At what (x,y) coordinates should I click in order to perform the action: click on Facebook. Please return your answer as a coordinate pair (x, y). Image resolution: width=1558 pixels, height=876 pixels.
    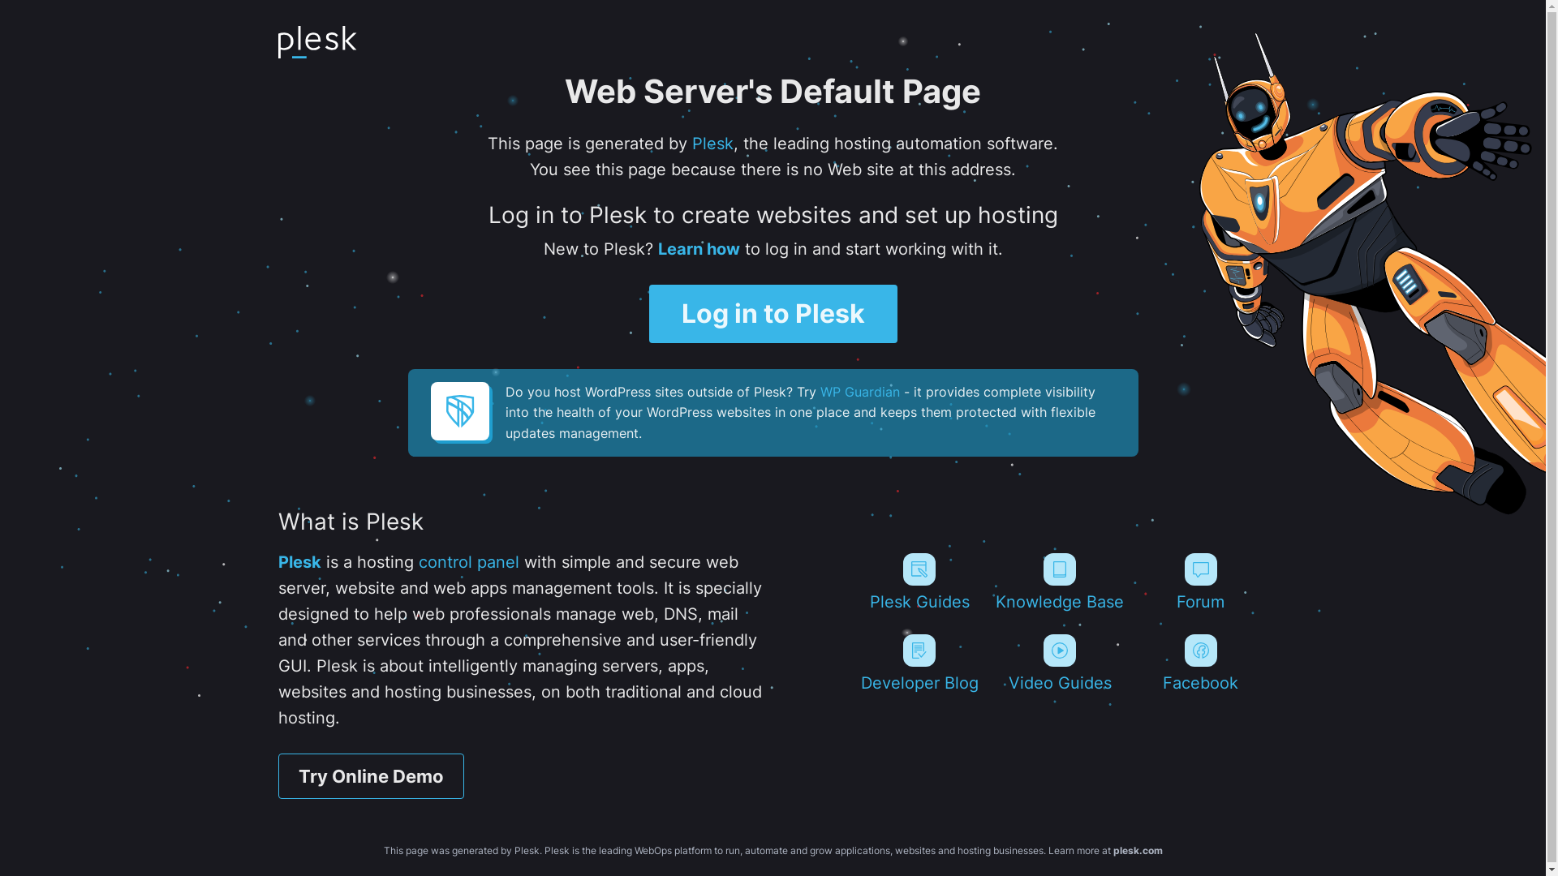
    Looking at the image, I should click on (1201, 663).